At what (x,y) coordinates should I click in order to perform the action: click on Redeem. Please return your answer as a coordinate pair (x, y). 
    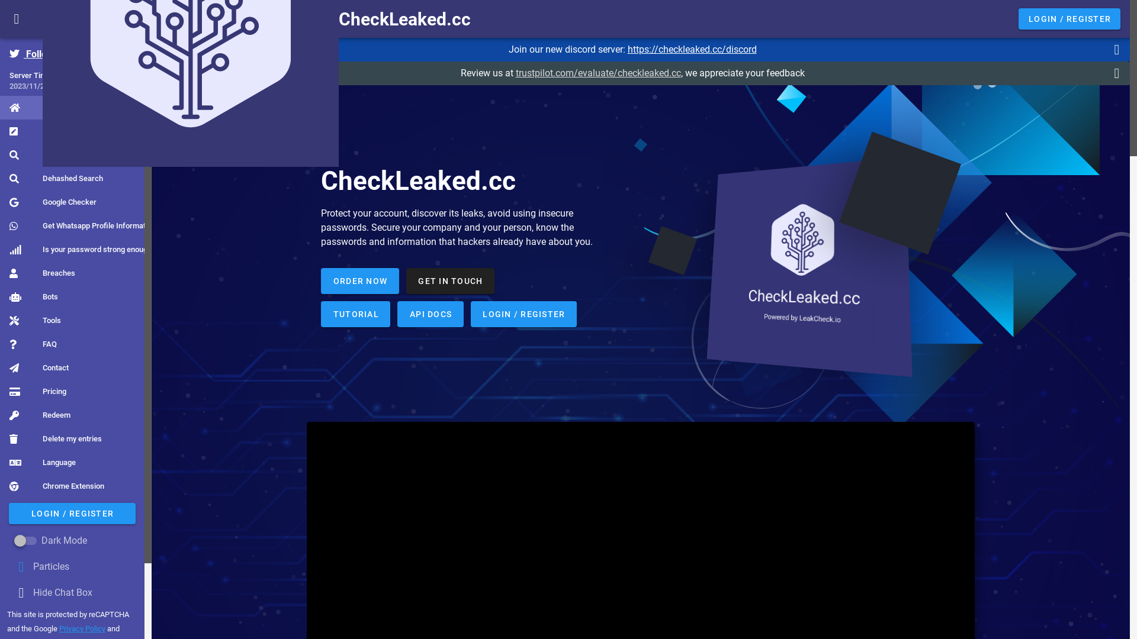
    Looking at the image, I should click on (40, 415).